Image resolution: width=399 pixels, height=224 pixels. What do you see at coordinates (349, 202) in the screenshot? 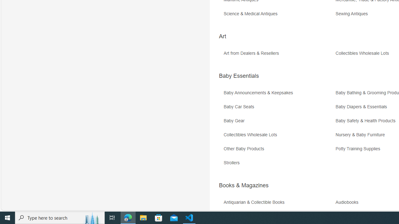
I see `Audiobooks` at bounding box center [349, 202].